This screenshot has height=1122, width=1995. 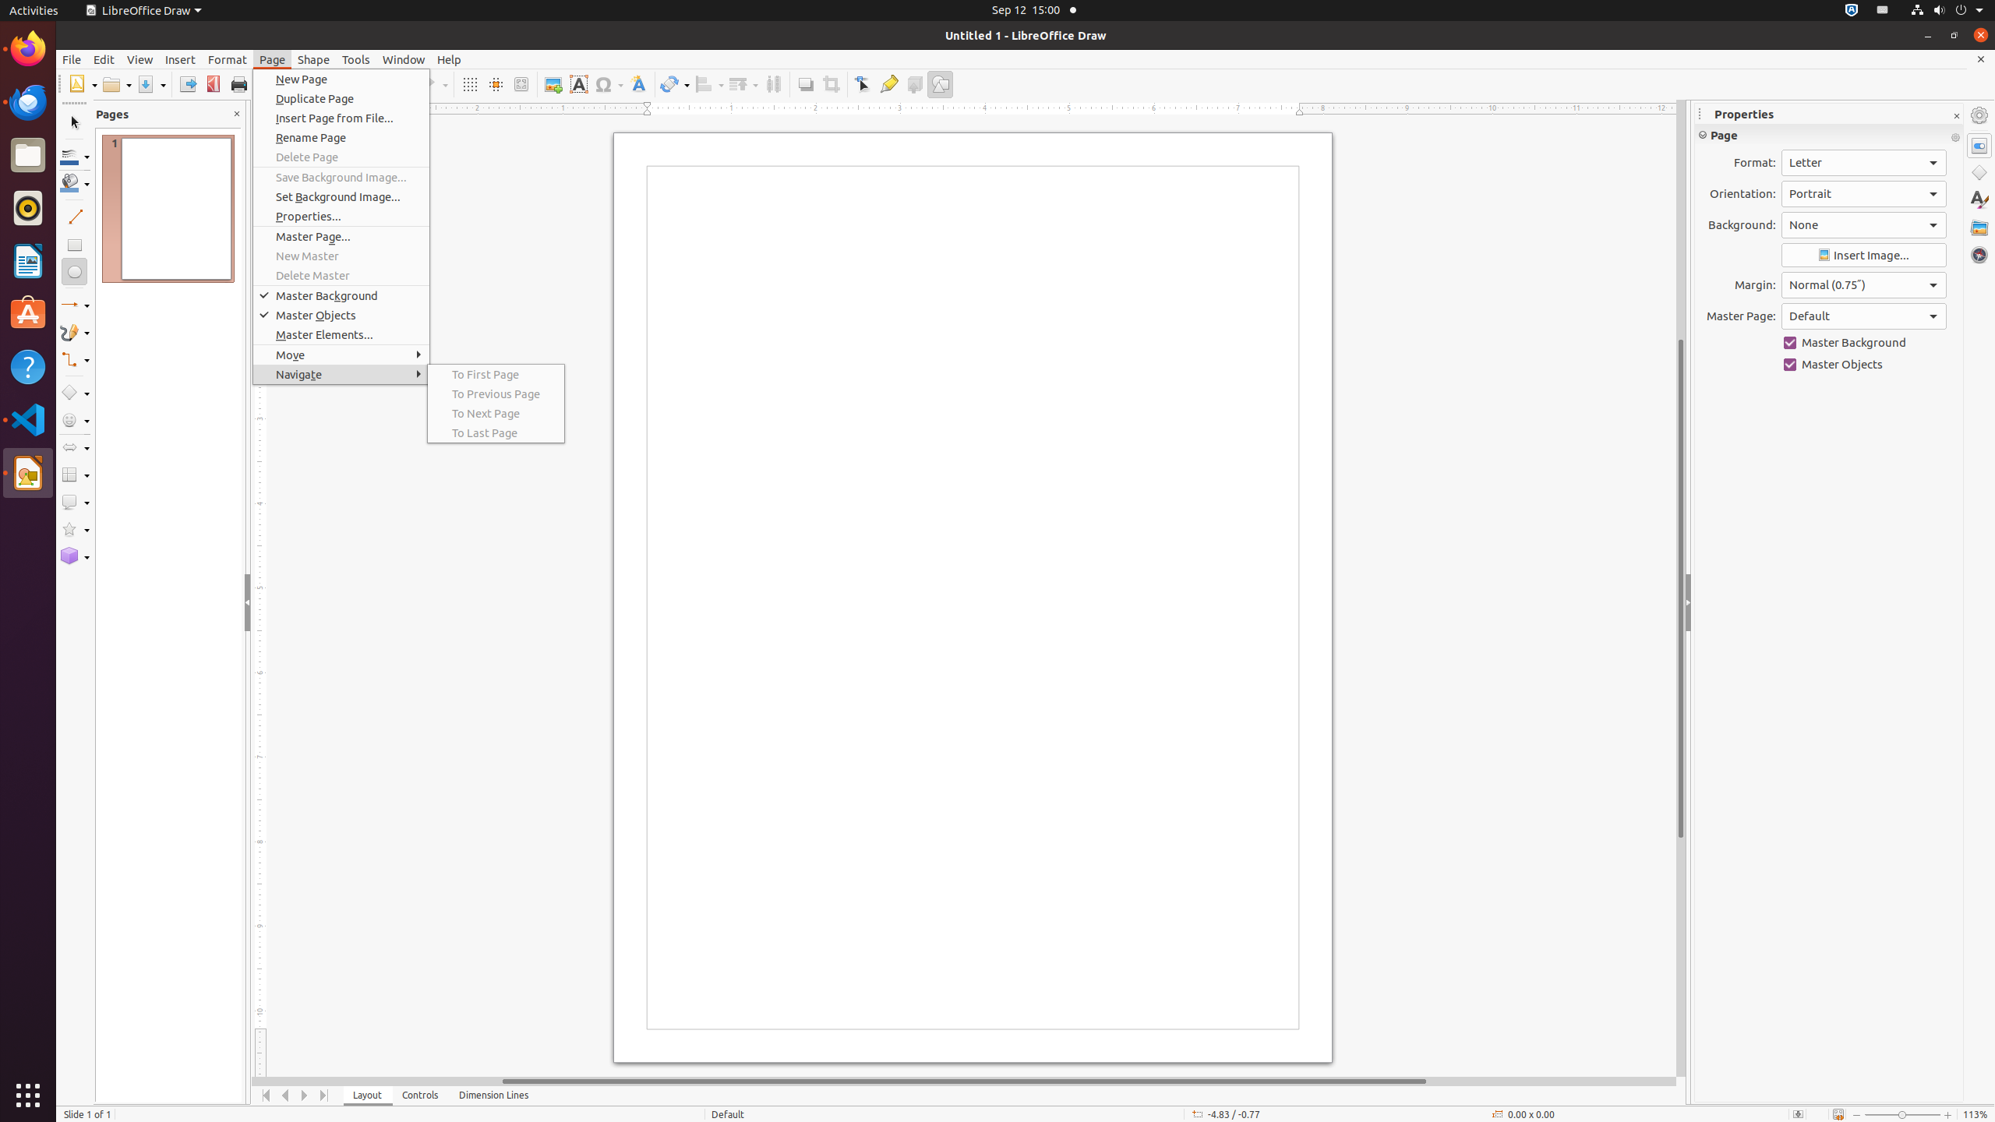 What do you see at coordinates (341, 98) in the screenshot?
I see `Duplicate Page` at bounding box center [341, 98].